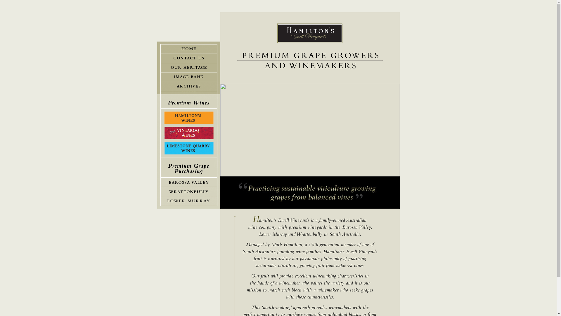  What do you see at coordinates (189, 192) in the screenshot?
I see `Wrattonbully` at bounding box center [189, 192].